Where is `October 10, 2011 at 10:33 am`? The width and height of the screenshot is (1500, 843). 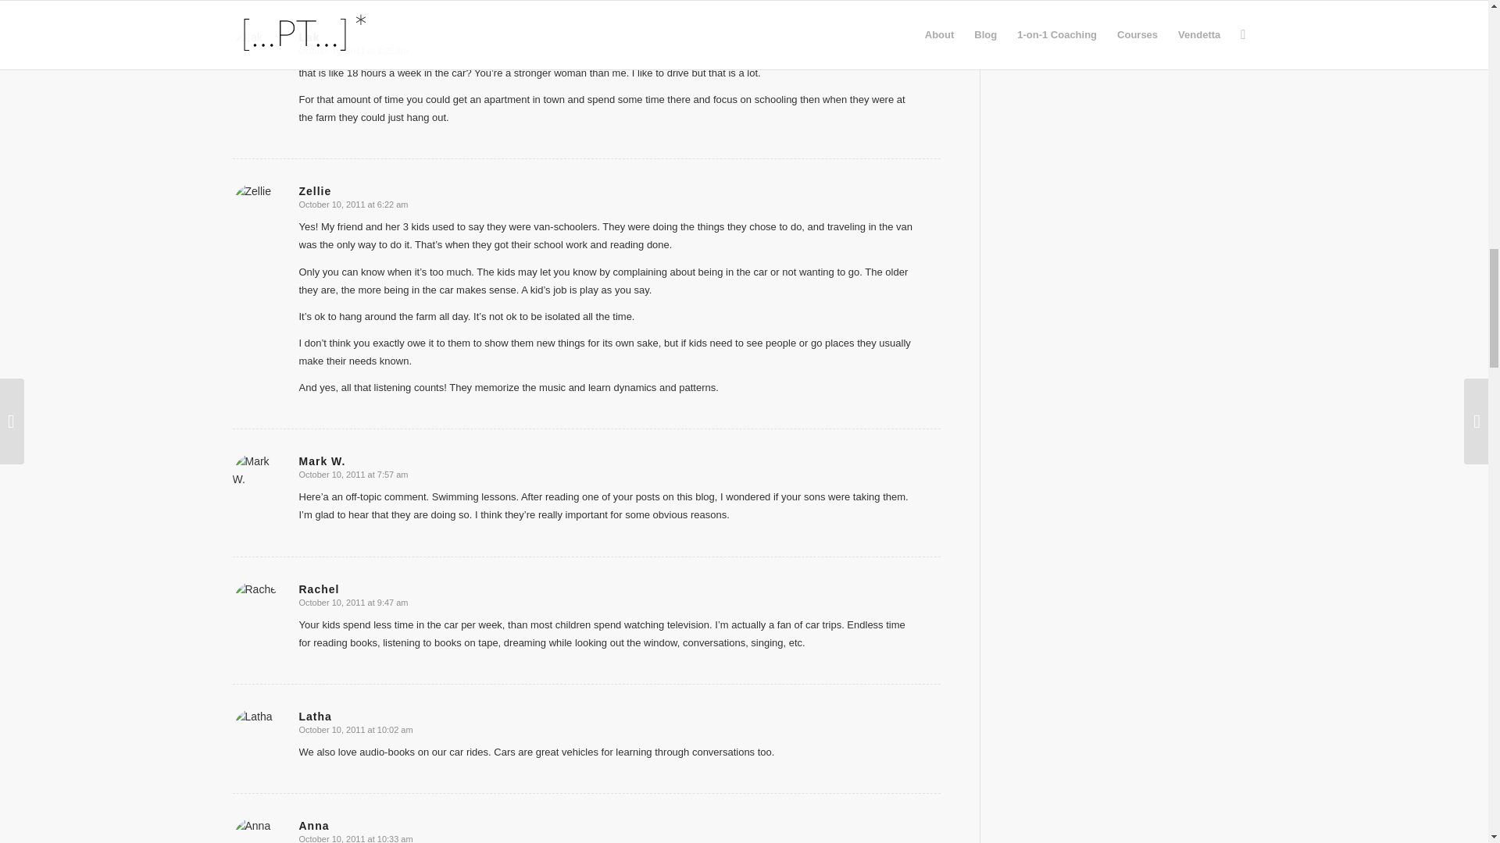 October 10, 2011 at 10:33 am is located at coordinates (355, 838).